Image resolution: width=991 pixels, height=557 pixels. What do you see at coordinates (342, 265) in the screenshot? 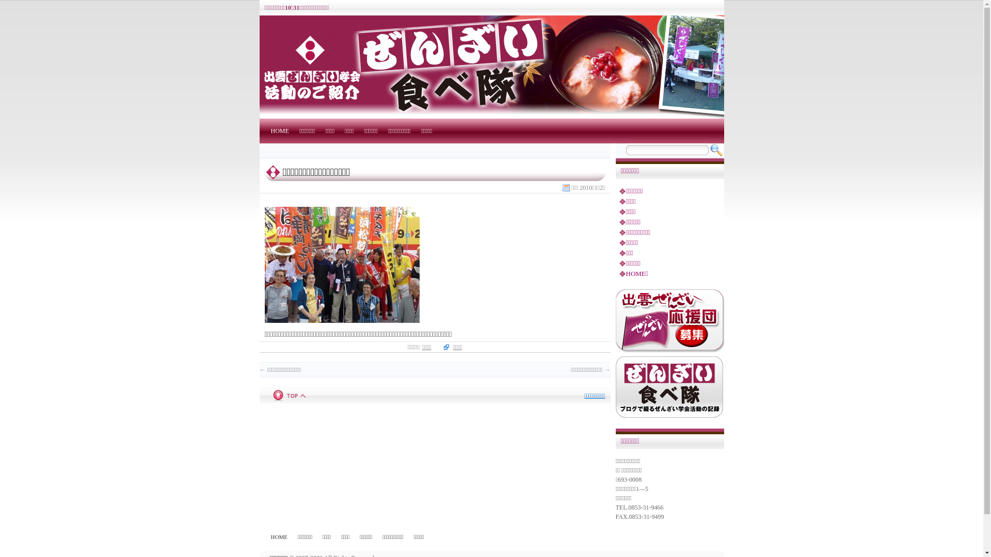
I see `p1000074` at bounding box center [342, 265].